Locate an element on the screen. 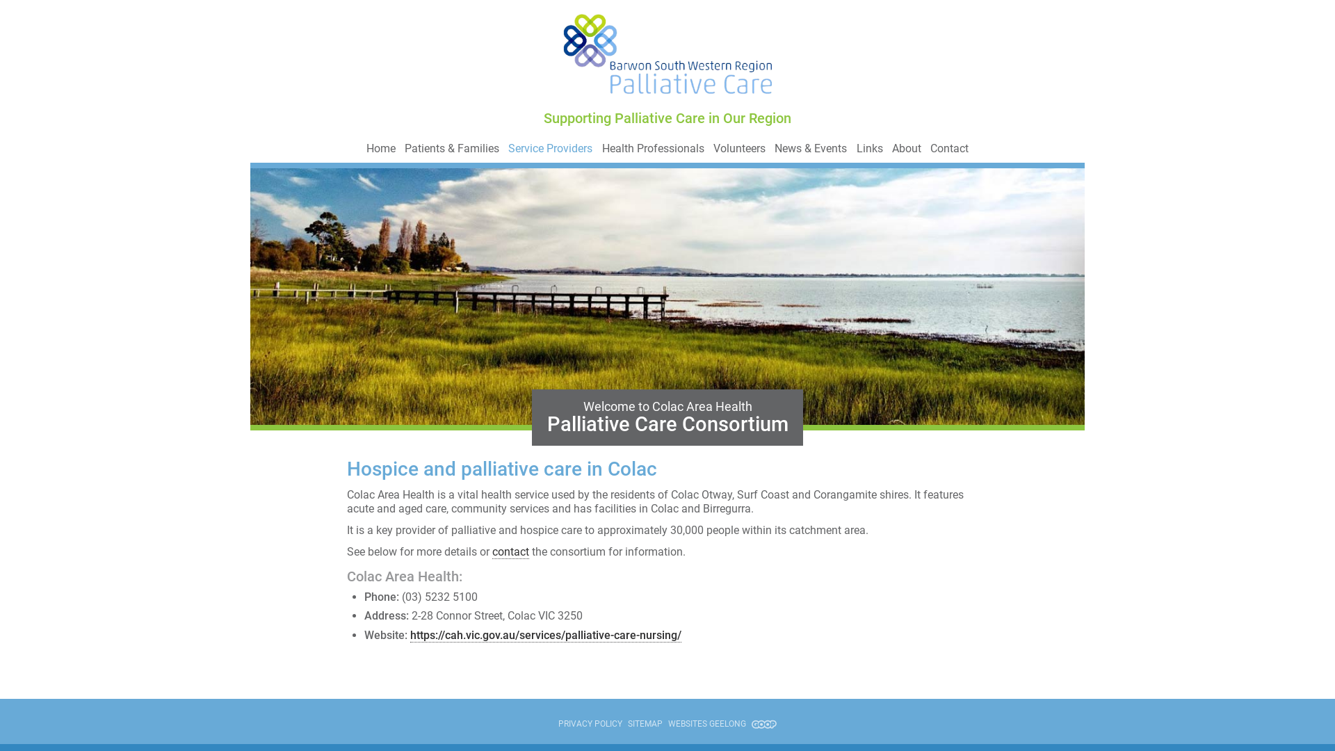  WEBSITES GEELONG is located at coordinates (722, 725).